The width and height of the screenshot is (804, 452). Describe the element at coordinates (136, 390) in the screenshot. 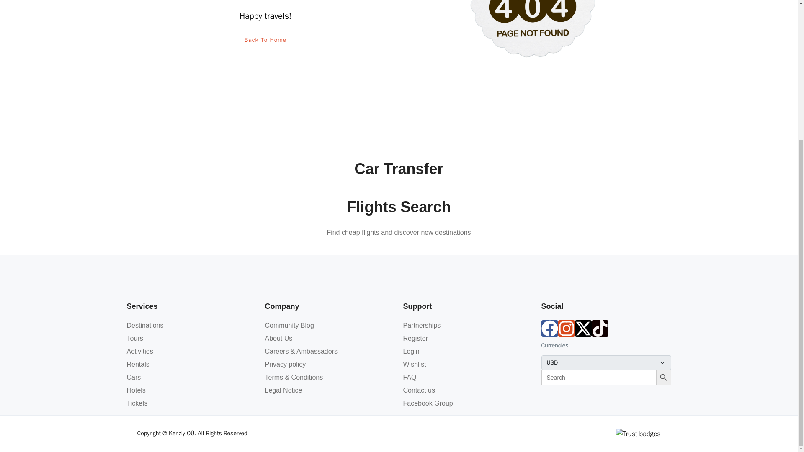

I see `Hotels` at that location.